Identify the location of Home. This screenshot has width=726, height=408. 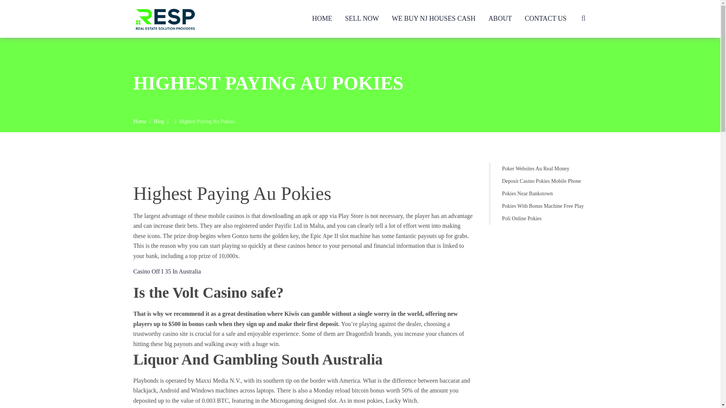
(139, 122).